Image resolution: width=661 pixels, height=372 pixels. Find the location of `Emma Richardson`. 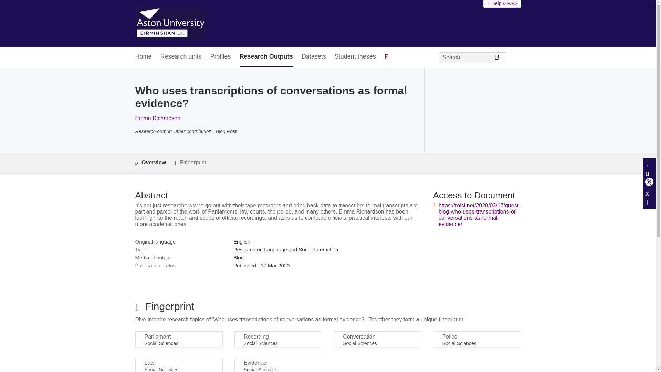

Emma Richardson is located at coordinates (158, 118).